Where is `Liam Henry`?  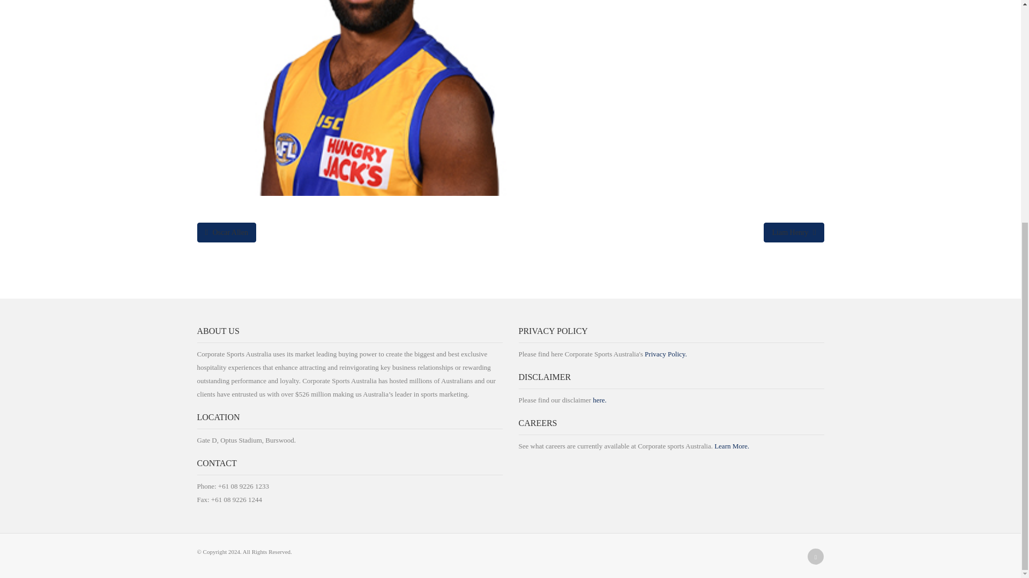
Liam Henry is located at coordinates (793, 232).